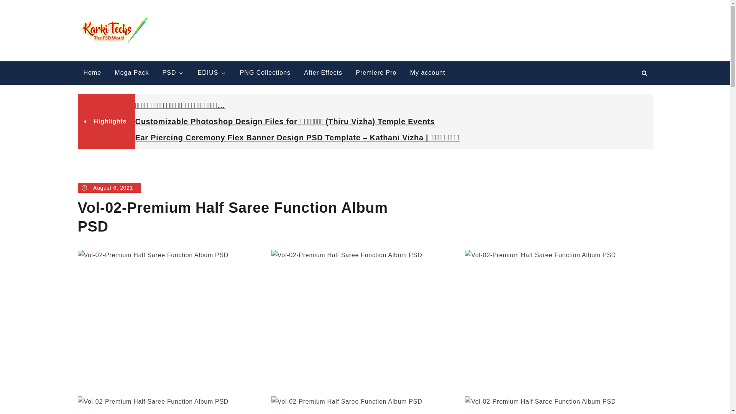 This screenshot has height=414, width=736. What do you see at coordinates (171, 405) in the screenshot?
I see `Vol-02-Premium Half Saree Function Album PSD` at bounding box center [171, 405].